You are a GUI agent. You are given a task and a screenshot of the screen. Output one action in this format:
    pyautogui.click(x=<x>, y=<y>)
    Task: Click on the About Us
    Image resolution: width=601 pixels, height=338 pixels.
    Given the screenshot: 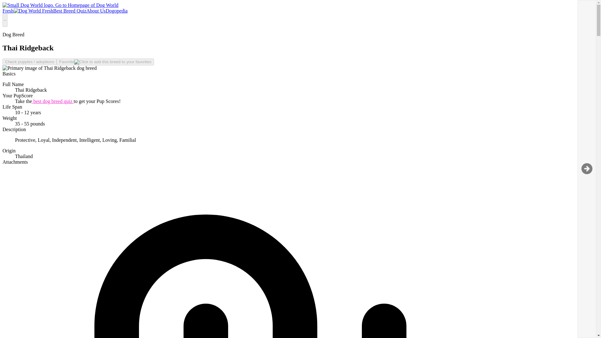 What is the action you would take?
    pyautogui.click(x=96, y=11)
    